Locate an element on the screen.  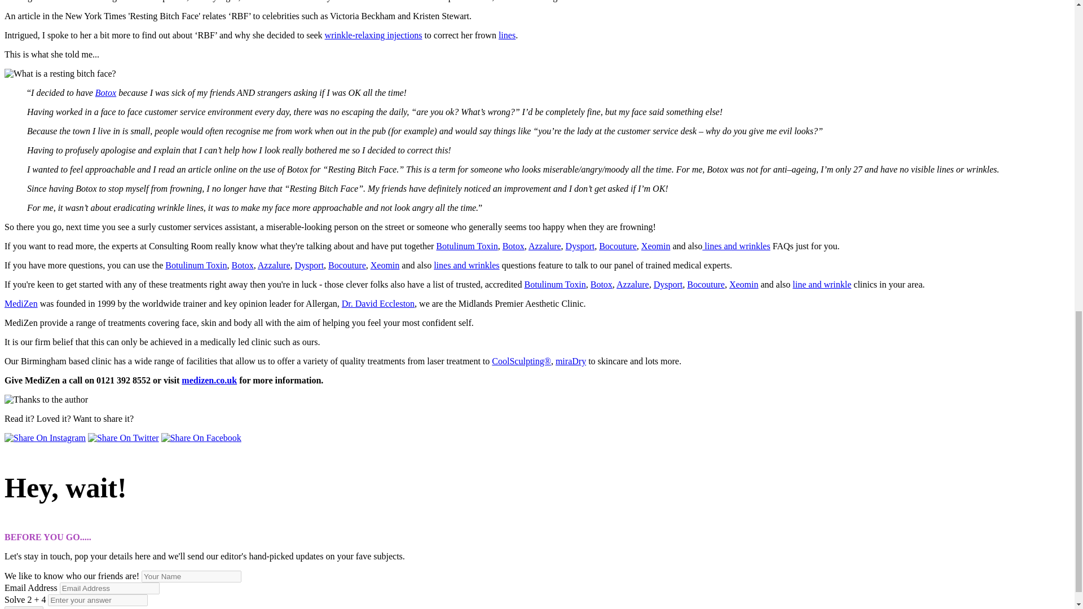
lines is located at coordinates (507, 35).